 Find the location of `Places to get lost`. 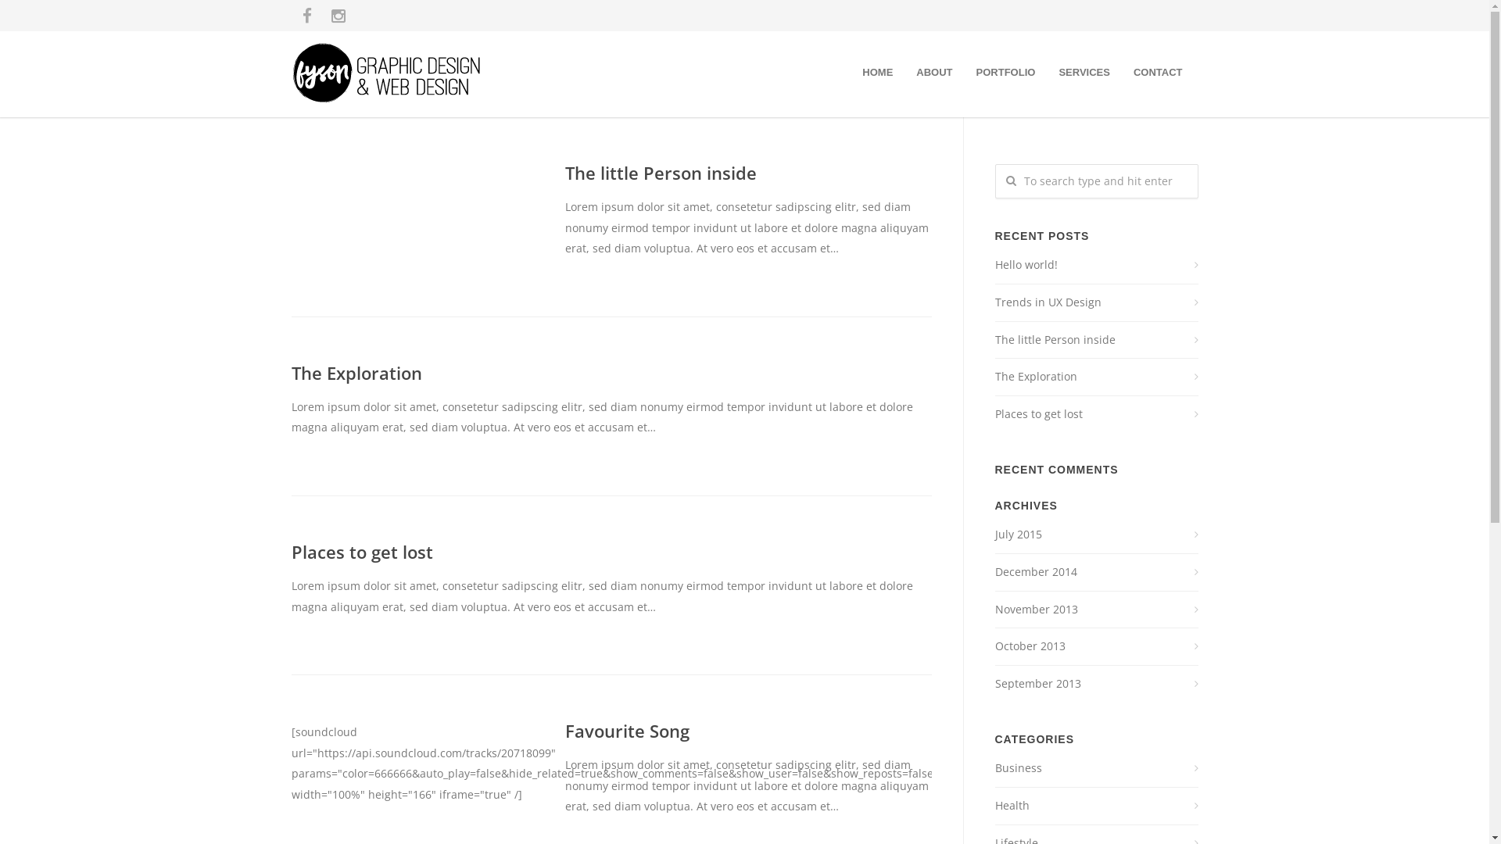

Places to get lost is located at coordinates (1096, 414).